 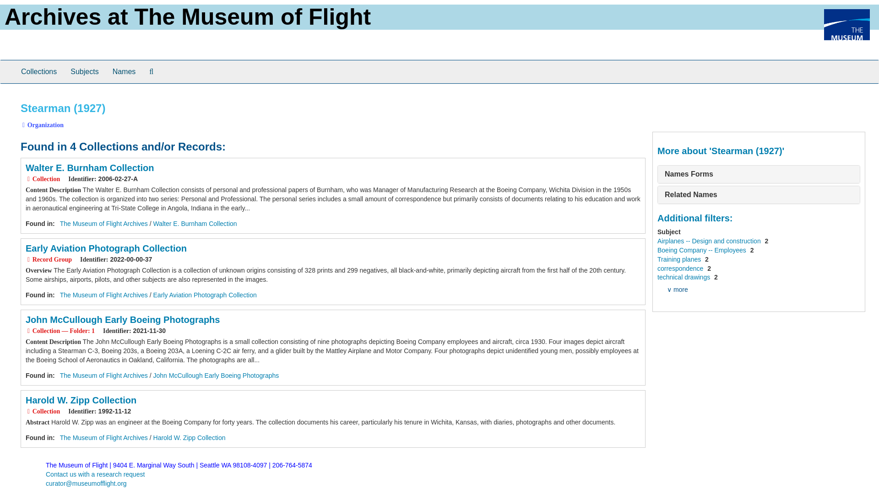 I want to click on Related Names, so click(x=690, y=194).